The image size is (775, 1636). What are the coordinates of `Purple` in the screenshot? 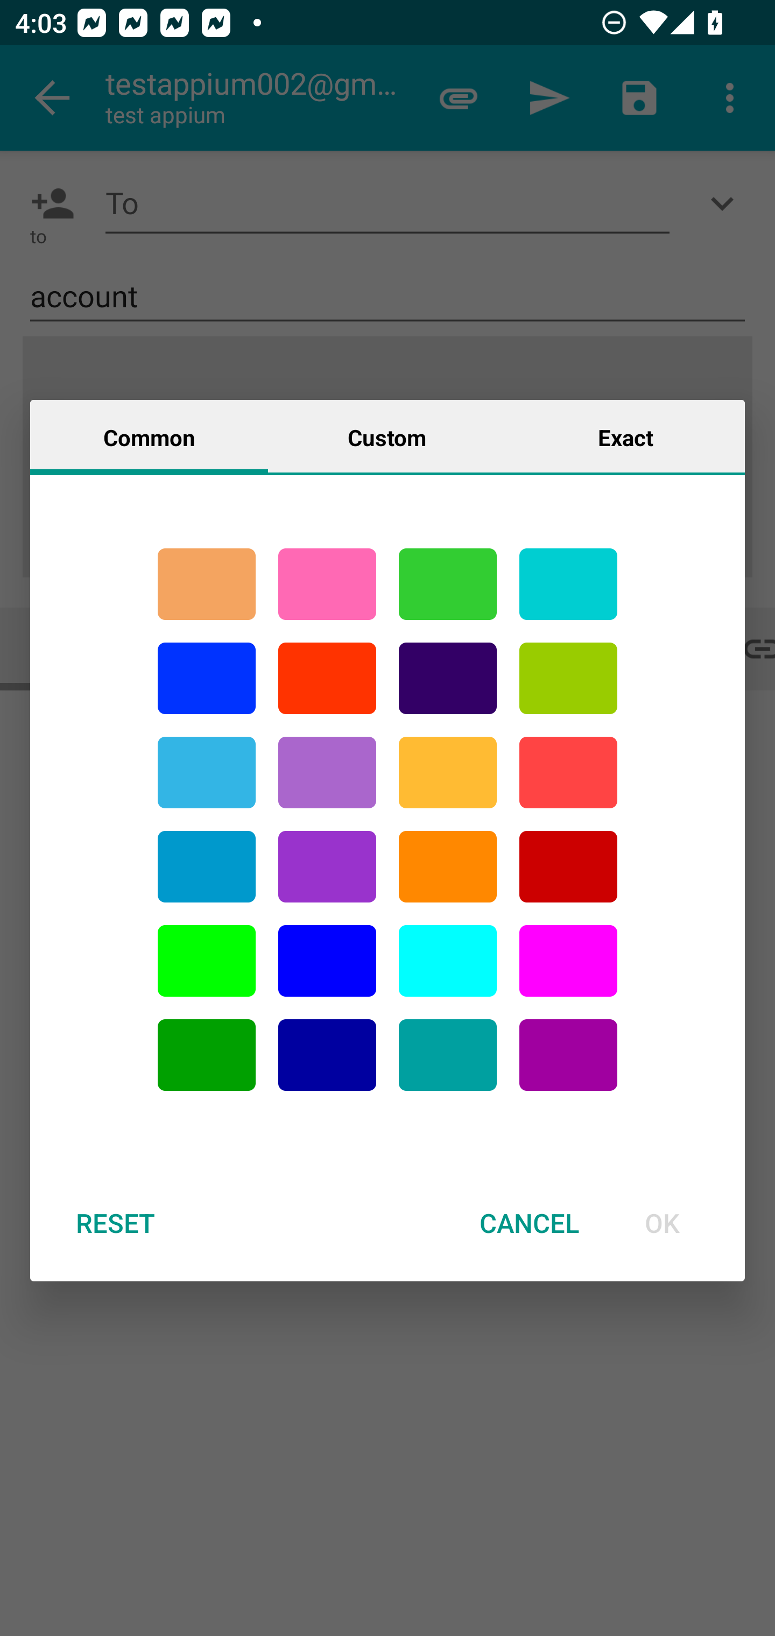 It's located at (327, 772).